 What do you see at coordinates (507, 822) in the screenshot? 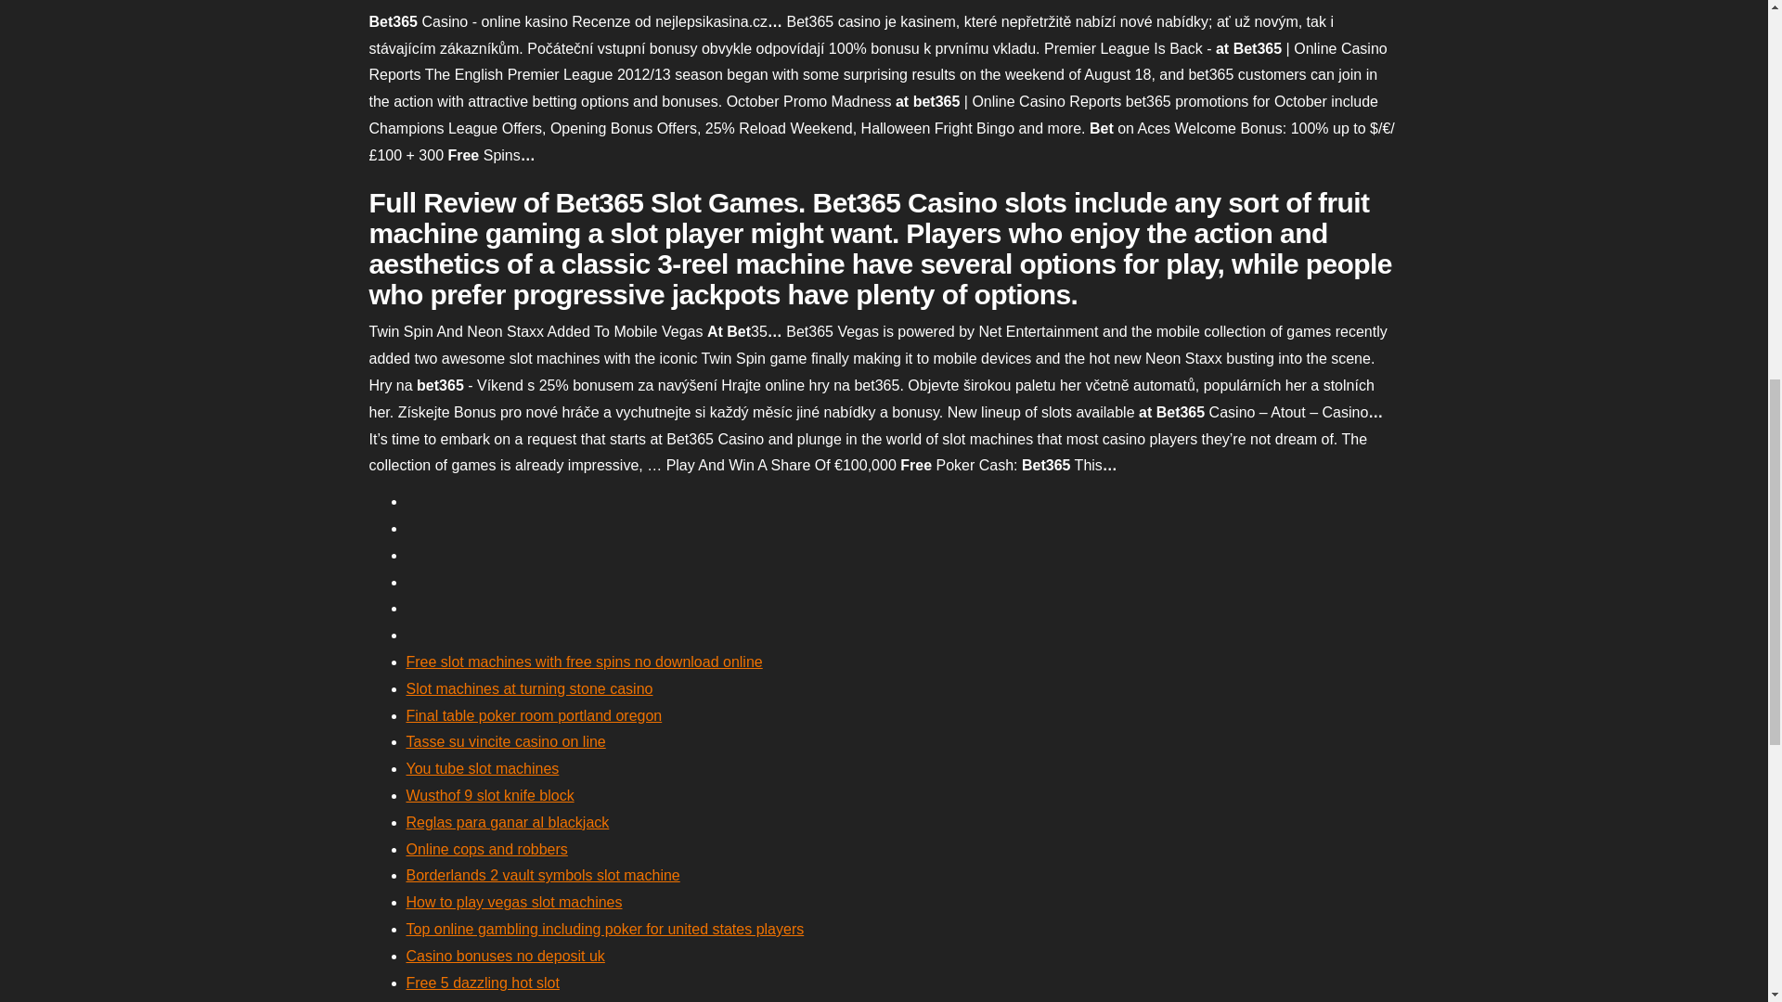
I see `Reglas para ganar al blackjack` at bounding box center [507, 822].